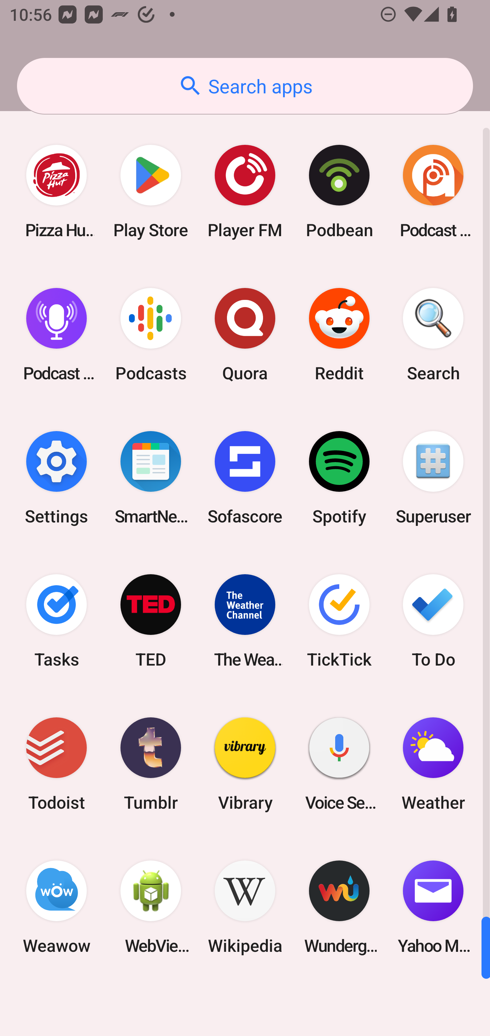  What do you see at coordinates (56, 907) in the screenshot?
I see `Weawow` at bounding box center [56, 907].